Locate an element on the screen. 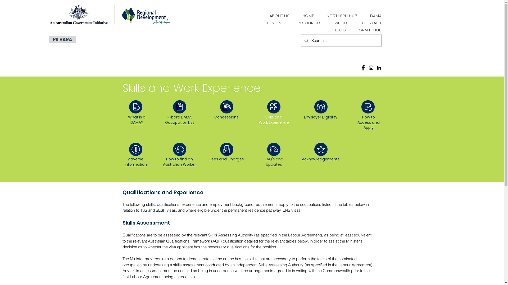 The image size is (508, 285). GRANT HUB is located at coordinates (370, 30).